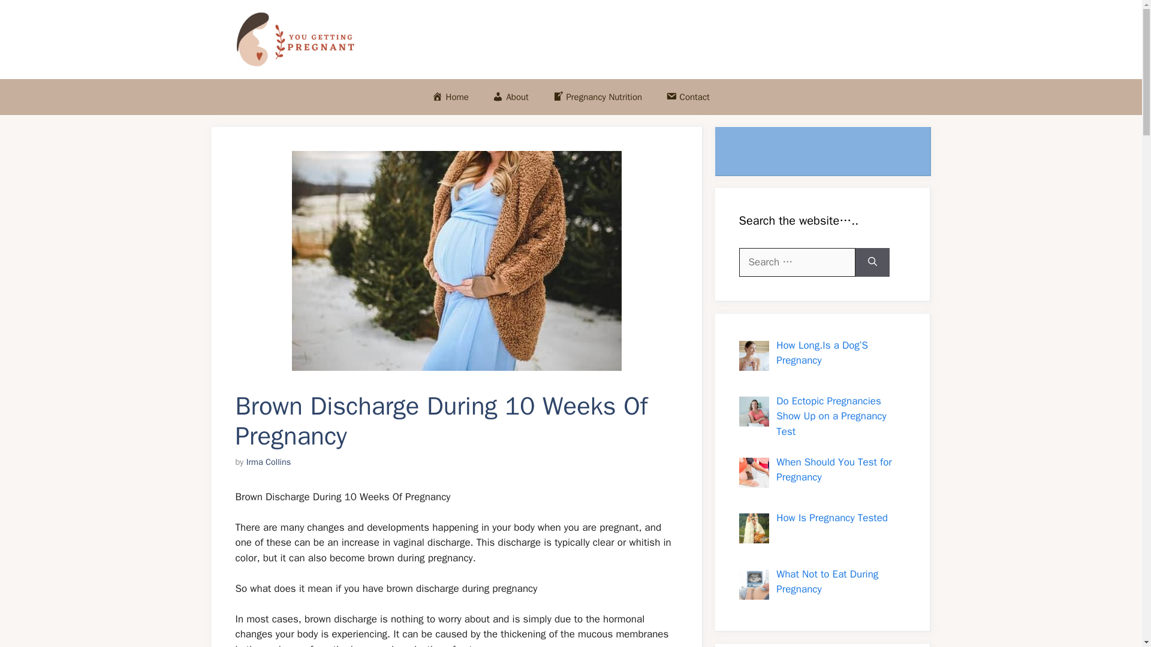 This screenshot has height=647, width=1151. What do you see at coordinates (597, 97) in the screenshot?
I see `Pregnancy Nutrition` at bounding box center [597, 97].